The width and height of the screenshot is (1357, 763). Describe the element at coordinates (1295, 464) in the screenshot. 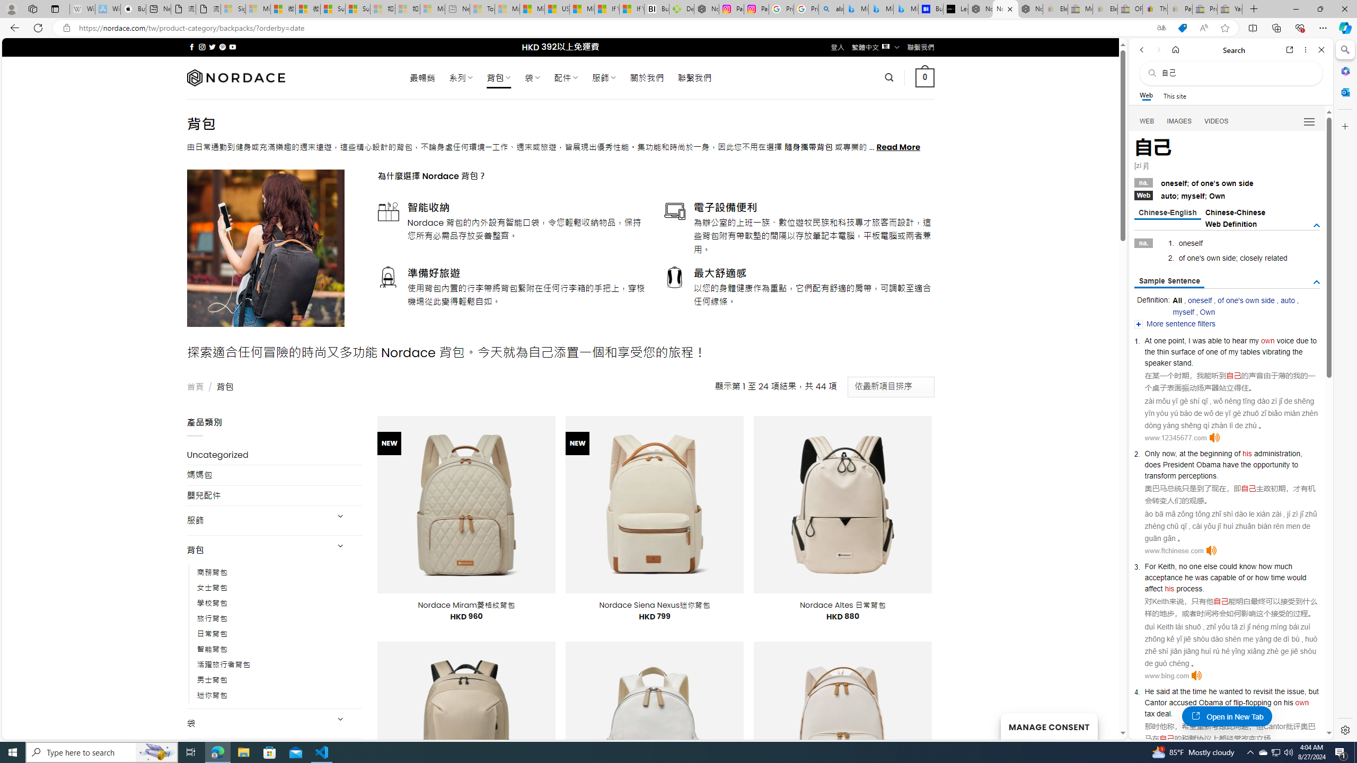

I see `to` at that location.